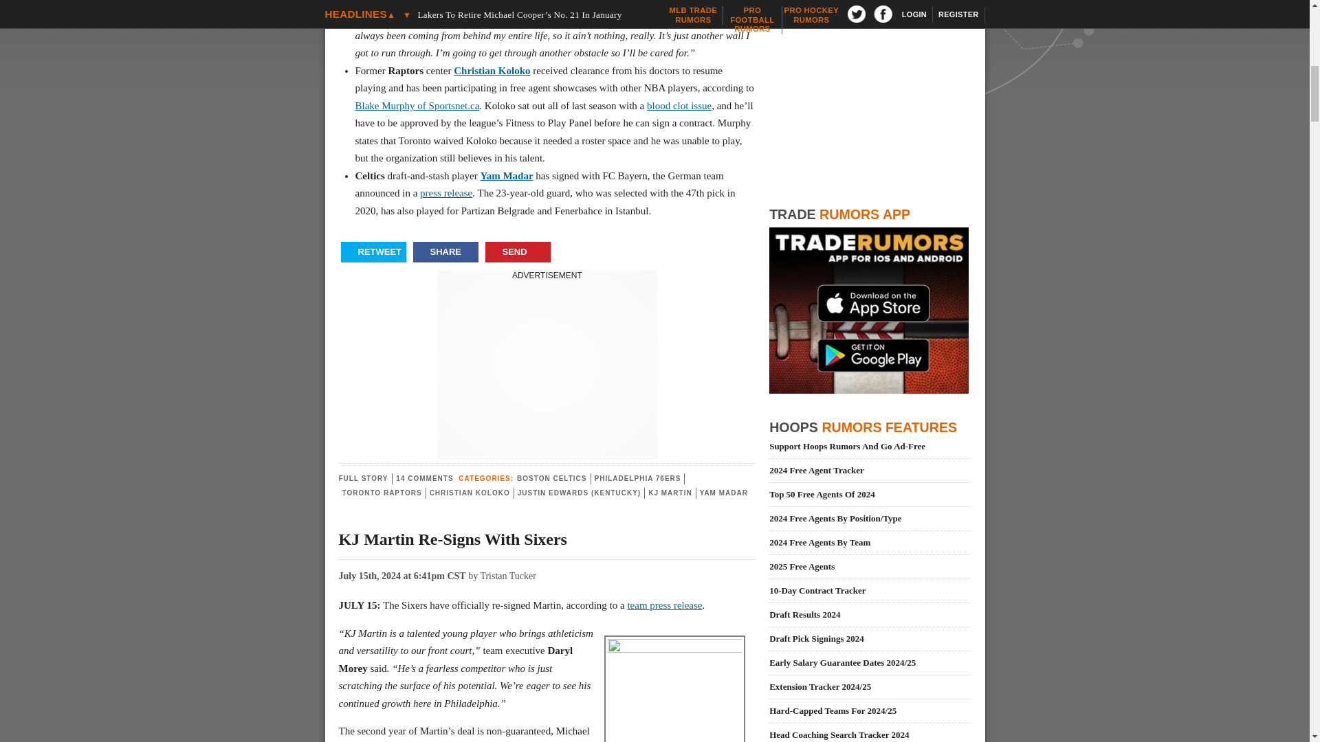 The height and width of the screenshot is (742, 1320). I want to click on View all posts in Boston Celtics, so click(551, 478).